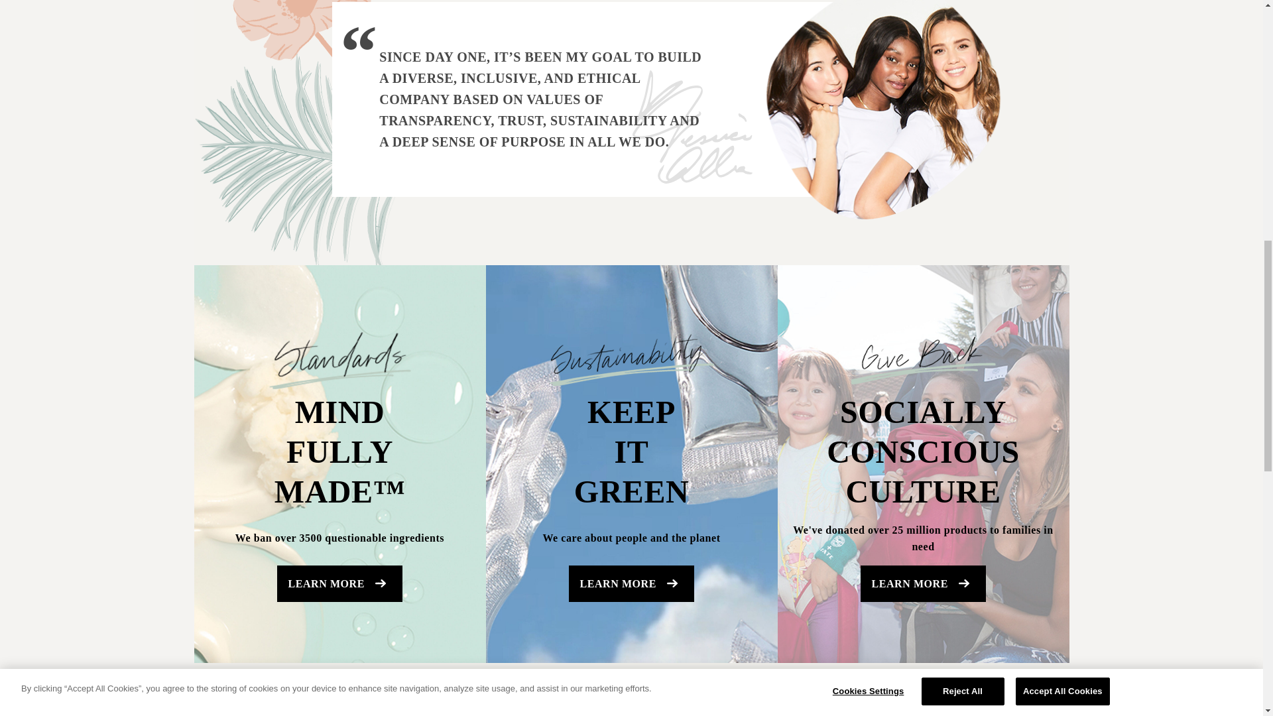 This screenshot has width=1273, height=716. I want to click on Standards, so click(631, 359).